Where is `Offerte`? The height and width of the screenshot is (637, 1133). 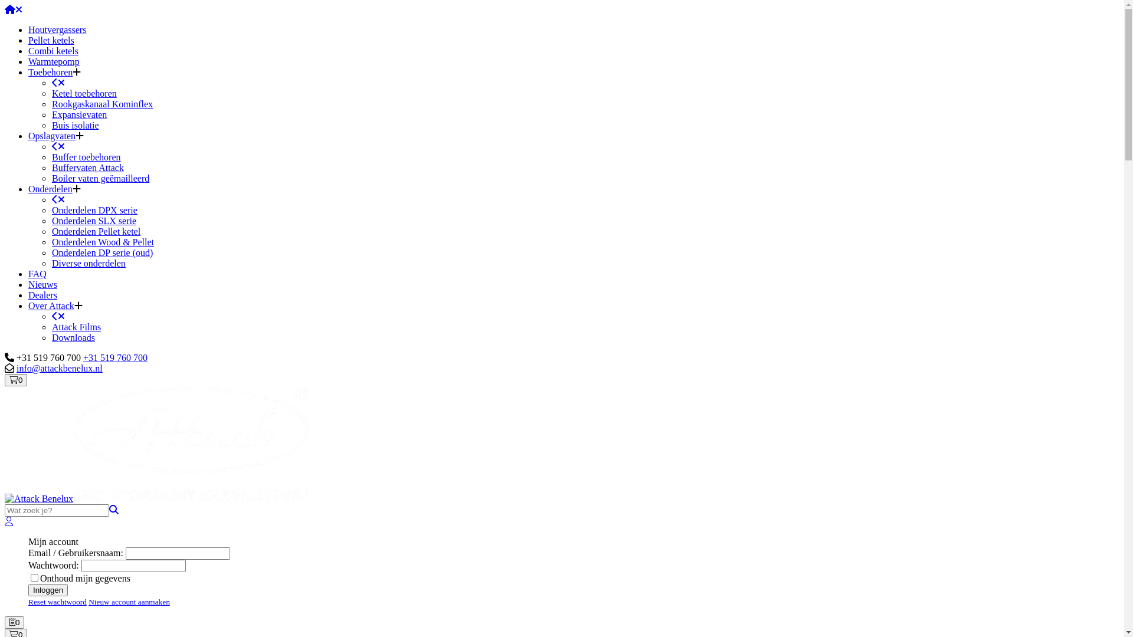
Offerte is located at coordinates (12, 623).